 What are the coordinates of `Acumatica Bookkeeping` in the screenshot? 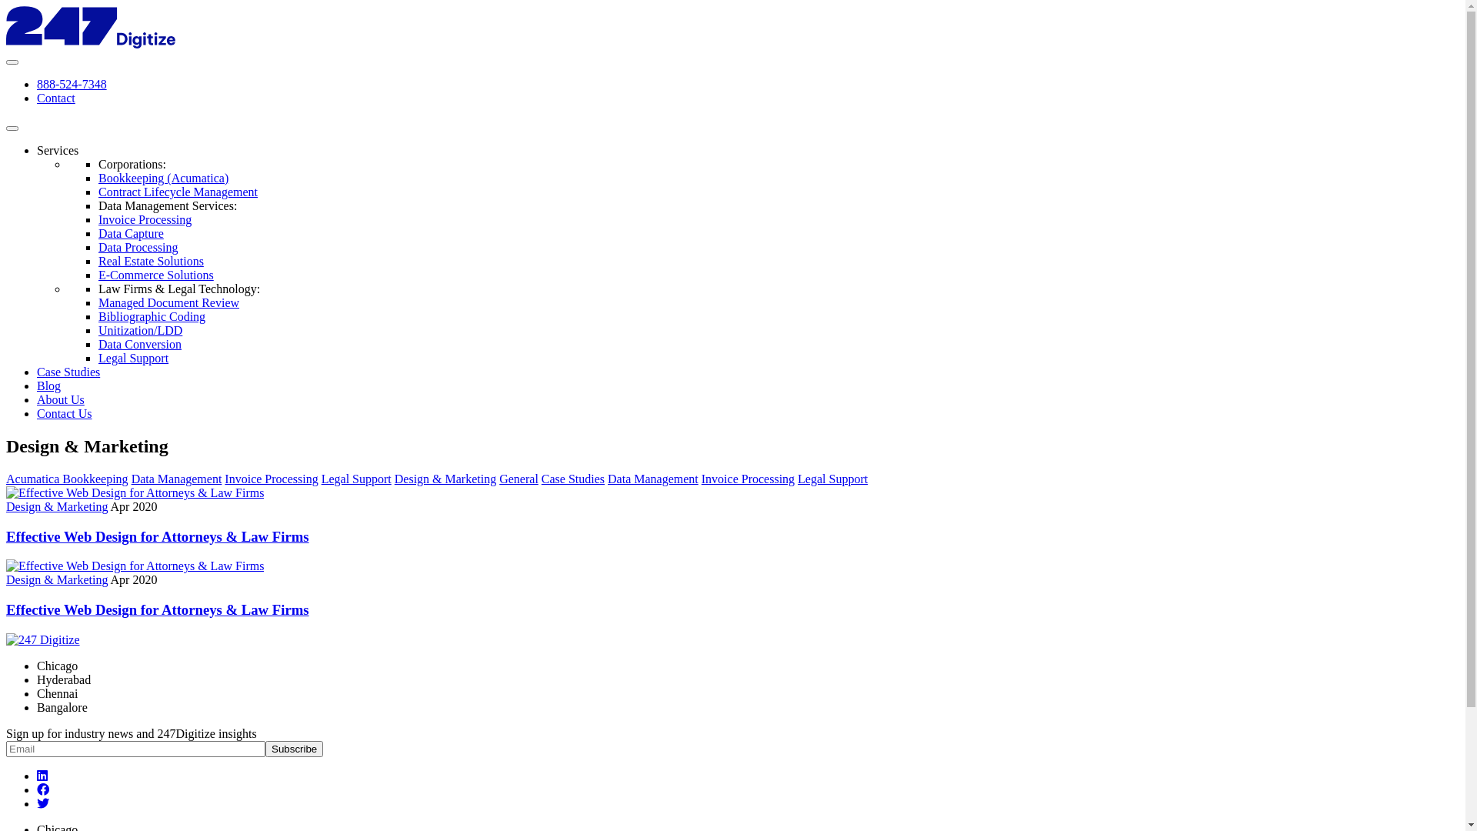 It's located at (68, 479).